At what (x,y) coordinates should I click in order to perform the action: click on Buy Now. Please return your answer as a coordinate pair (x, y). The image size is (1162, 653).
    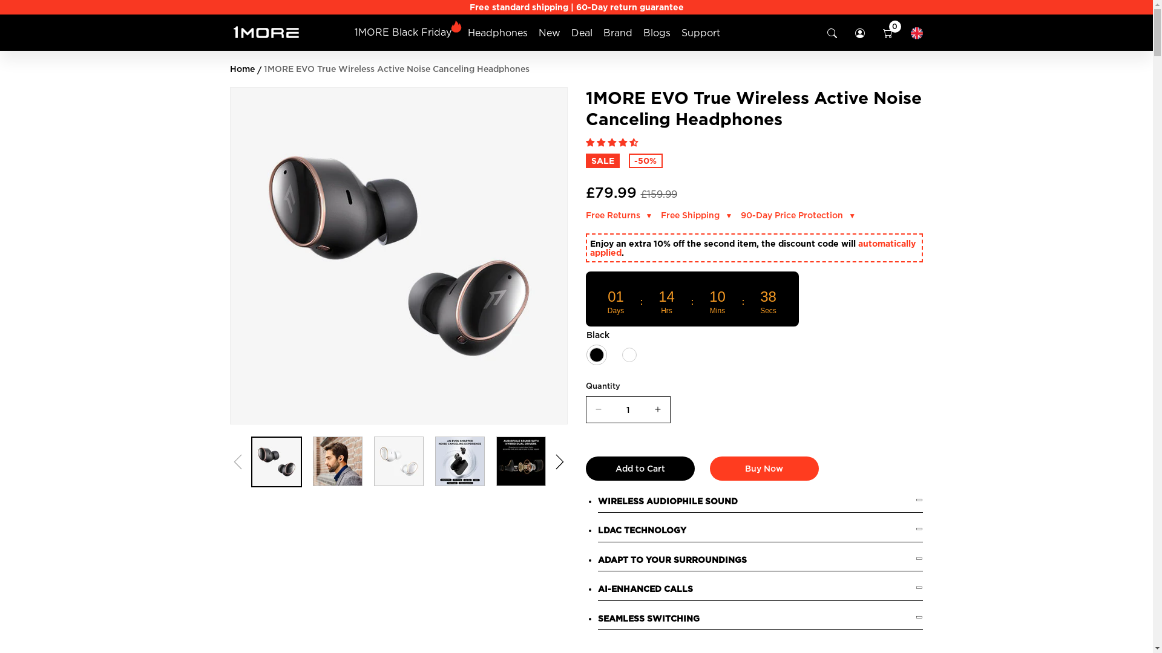
    Looking at the image, I should click on (764, 469).